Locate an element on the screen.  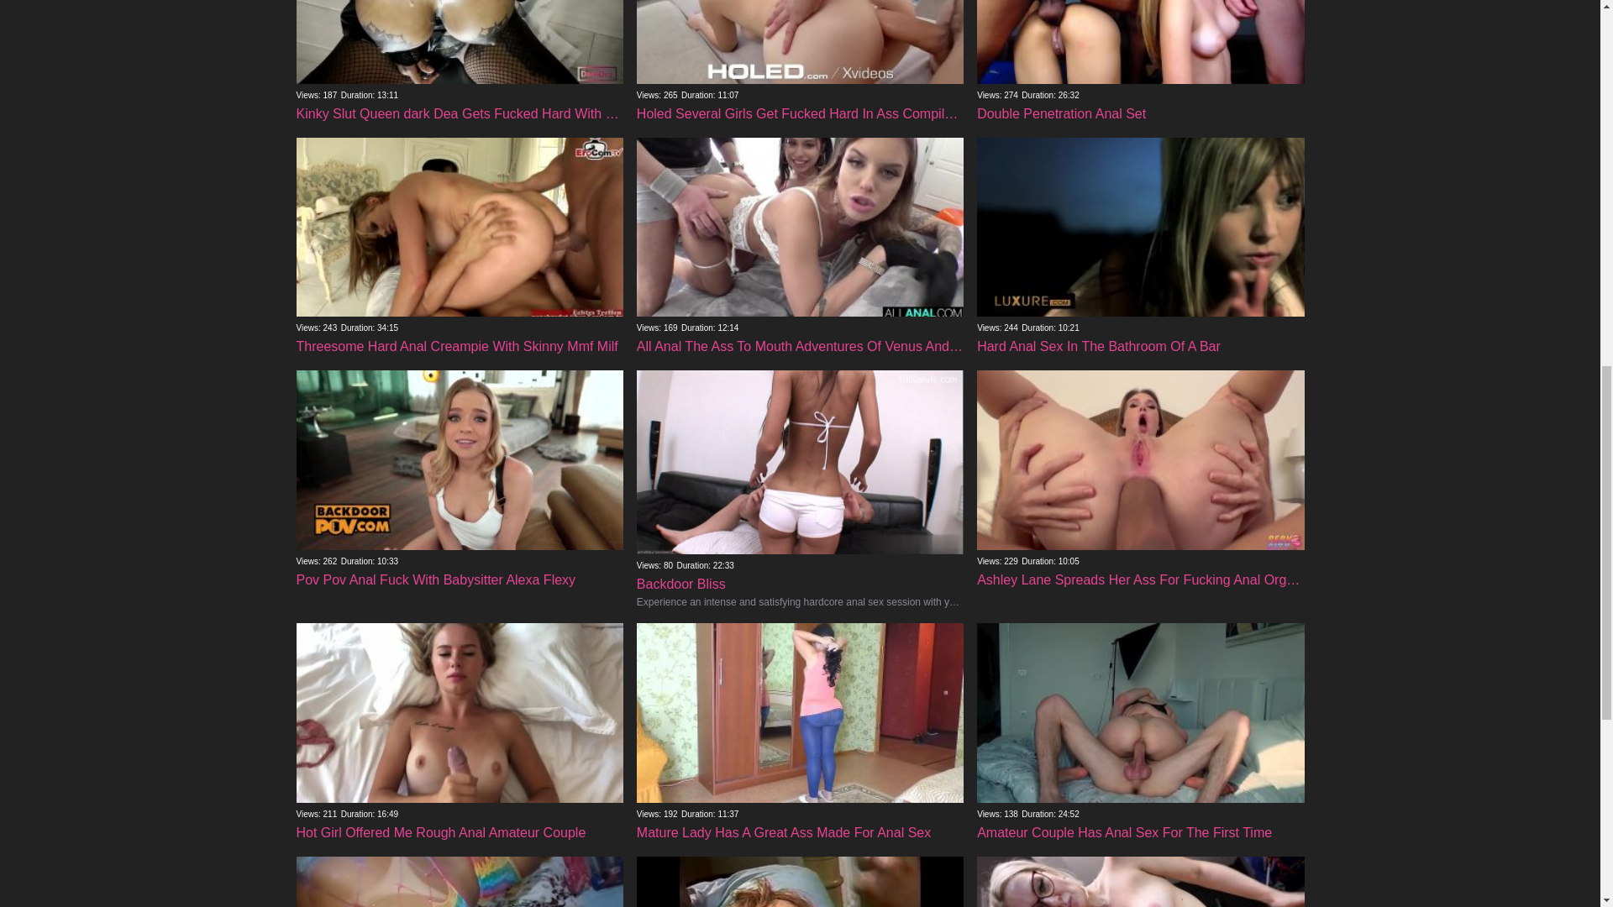
Hard Anal Sex In The Bathroom Of A Bar is located at coordinates (1140, 288).